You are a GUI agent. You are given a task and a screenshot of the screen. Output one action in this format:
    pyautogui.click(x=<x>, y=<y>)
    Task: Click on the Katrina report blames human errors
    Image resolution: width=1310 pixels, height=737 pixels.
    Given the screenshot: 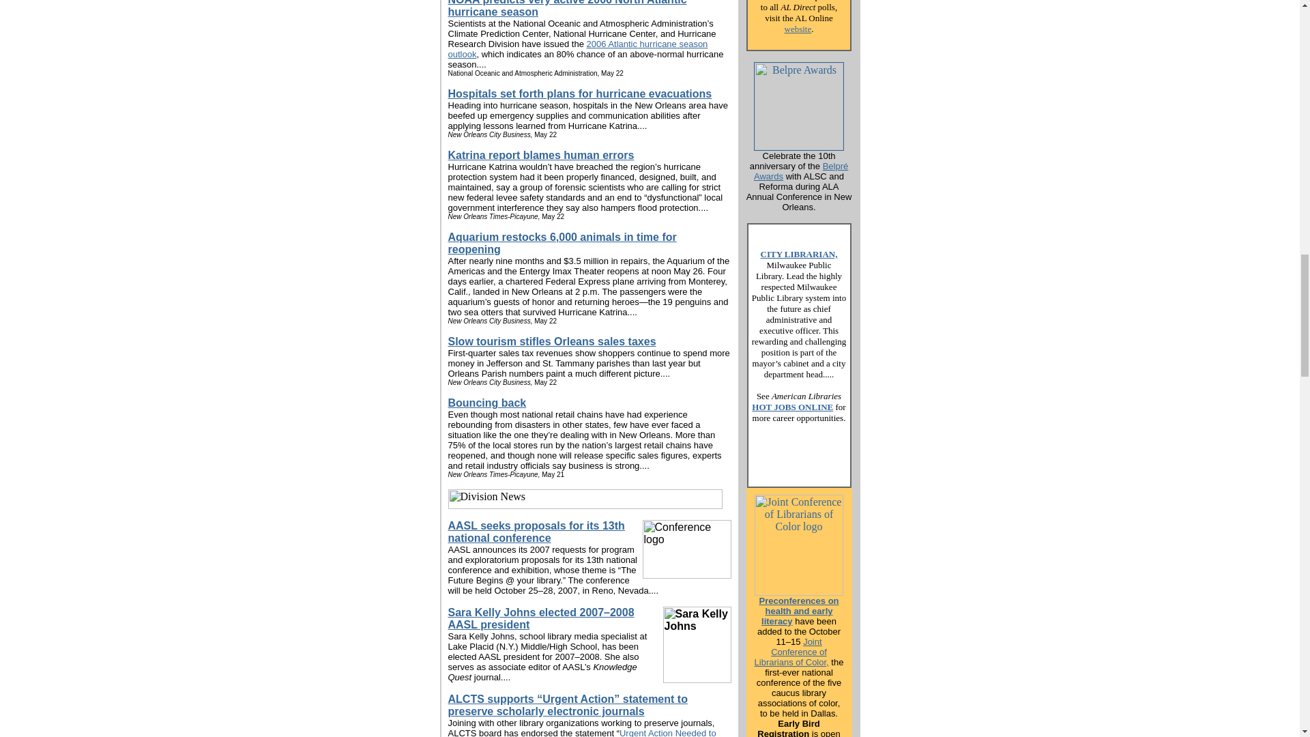 What is the action you would take?
    pyautogui.click(x=540, y=156)
    